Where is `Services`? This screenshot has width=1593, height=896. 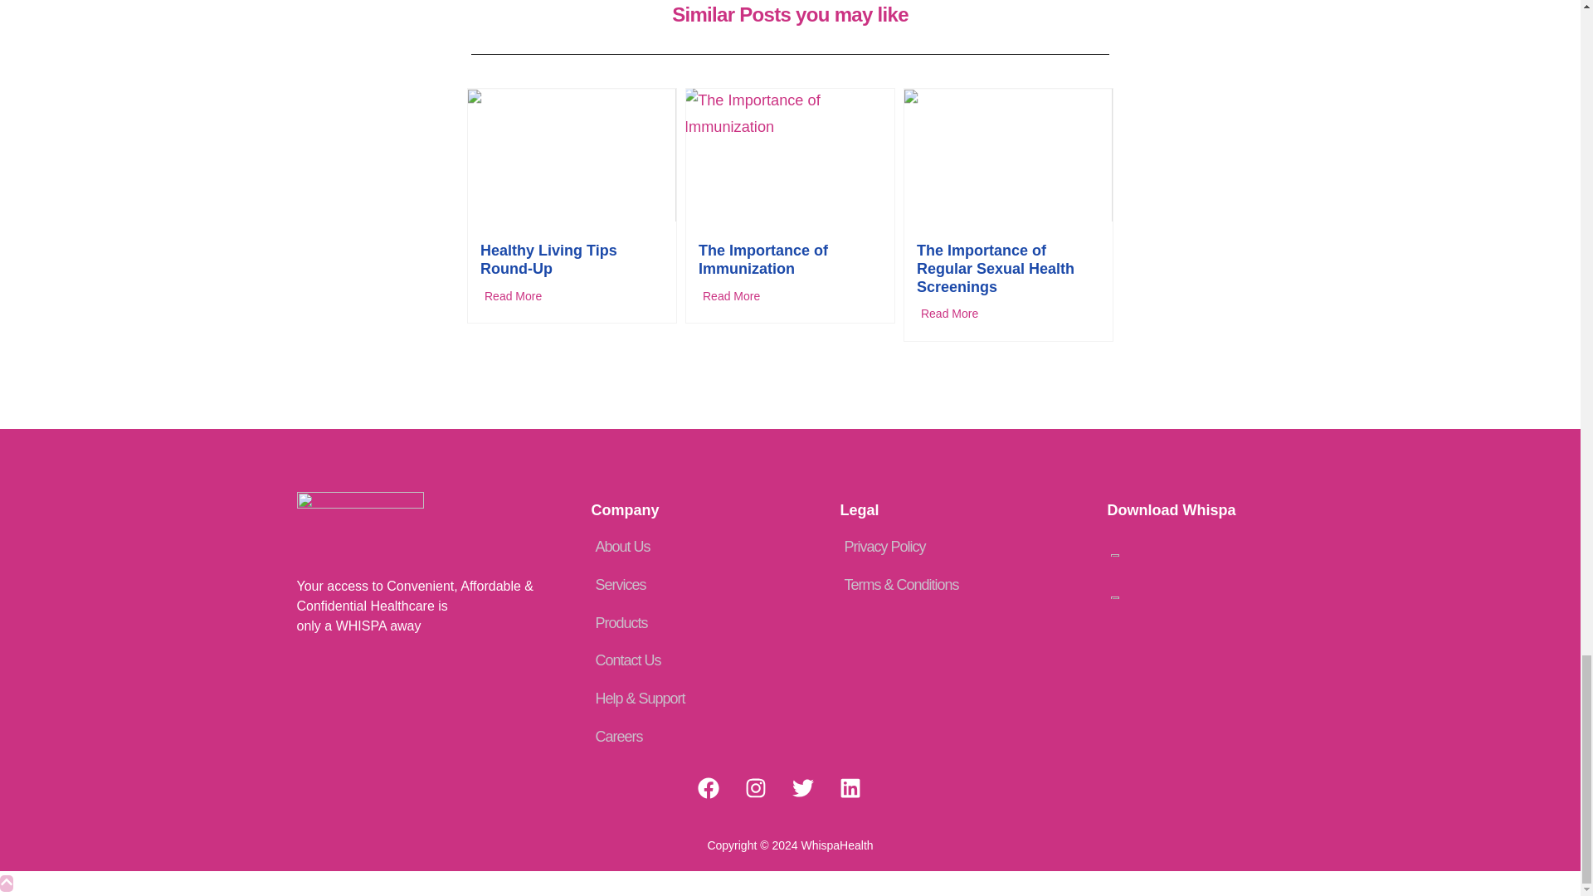 Services is located at coordinates (700, 586).